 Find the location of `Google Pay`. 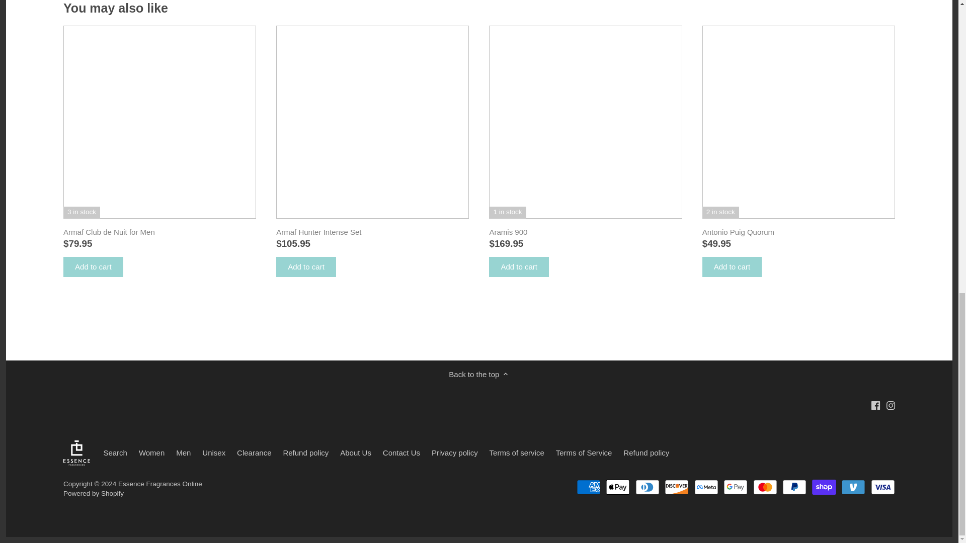

Google Pay is located at coordinates (736, 487).